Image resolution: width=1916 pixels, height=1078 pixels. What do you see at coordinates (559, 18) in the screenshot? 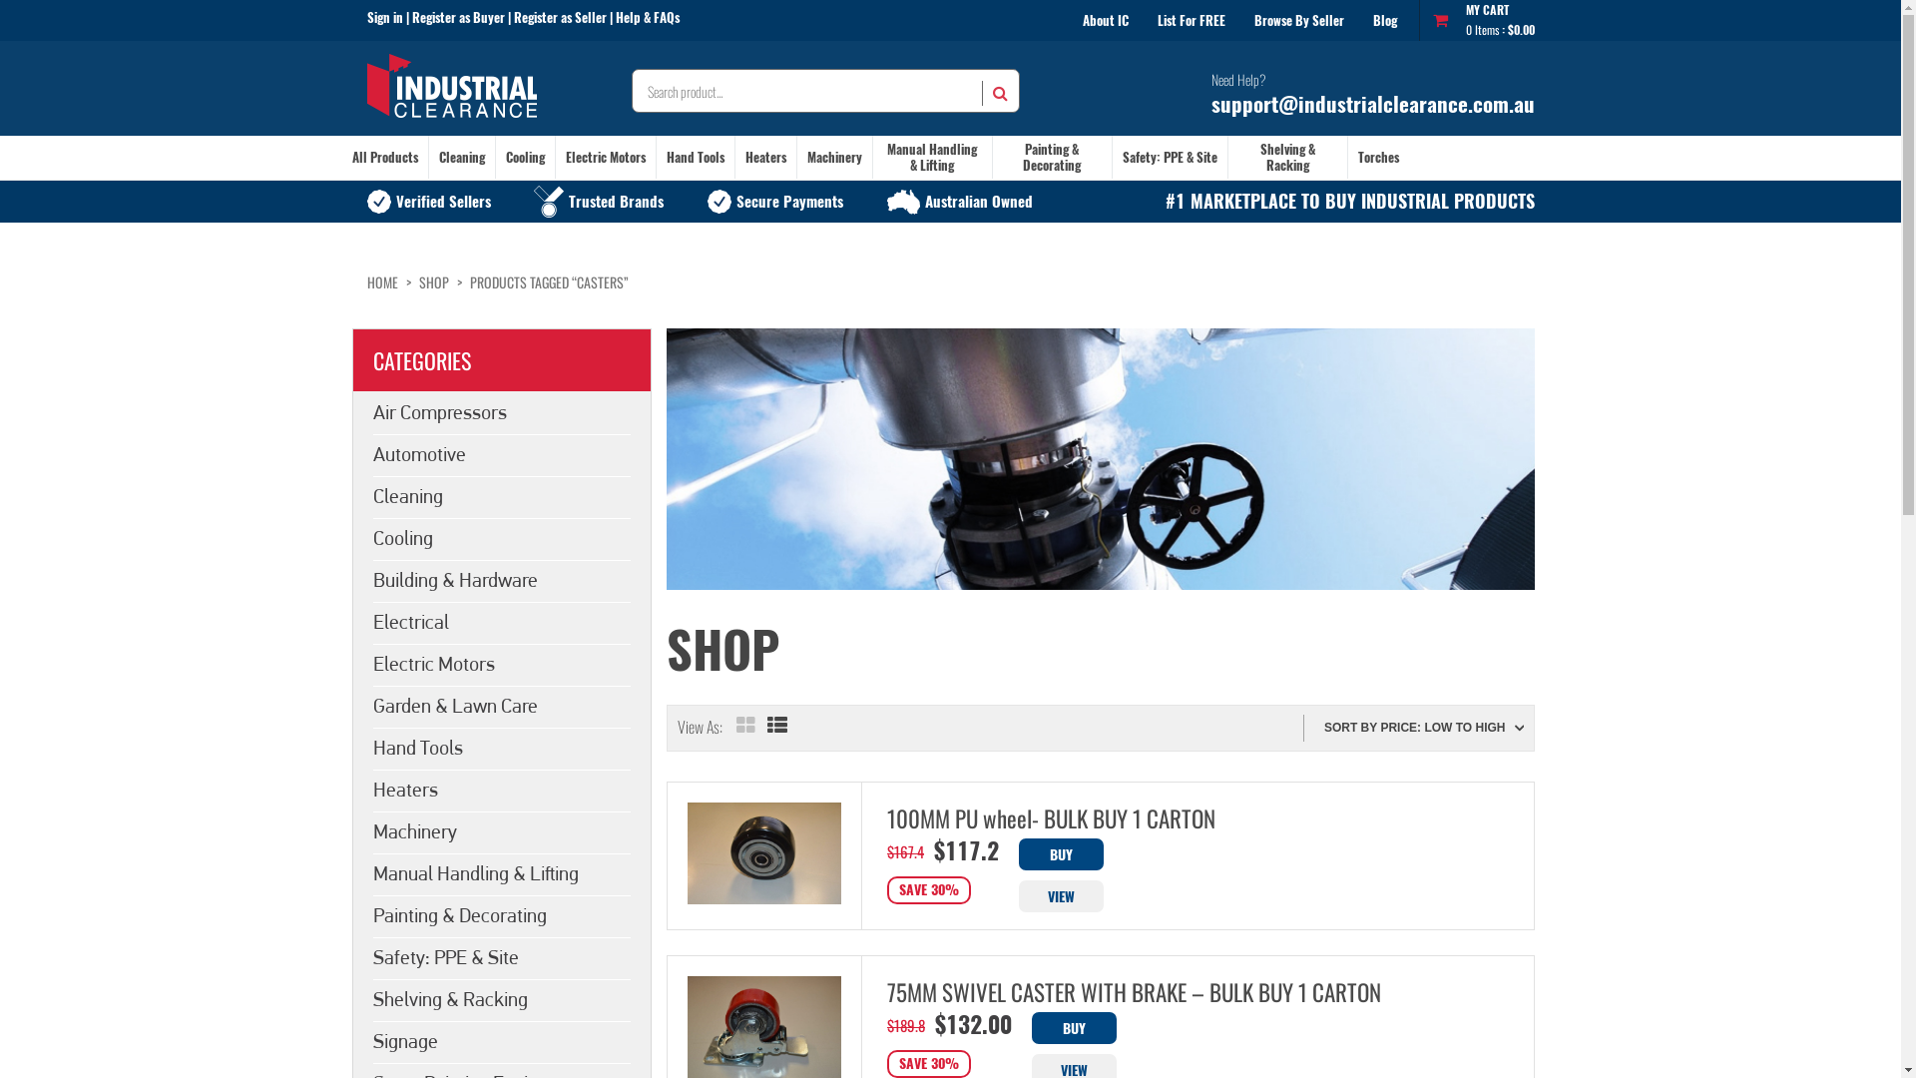
I see `Register as Seller` at bounding box center [559, 18].